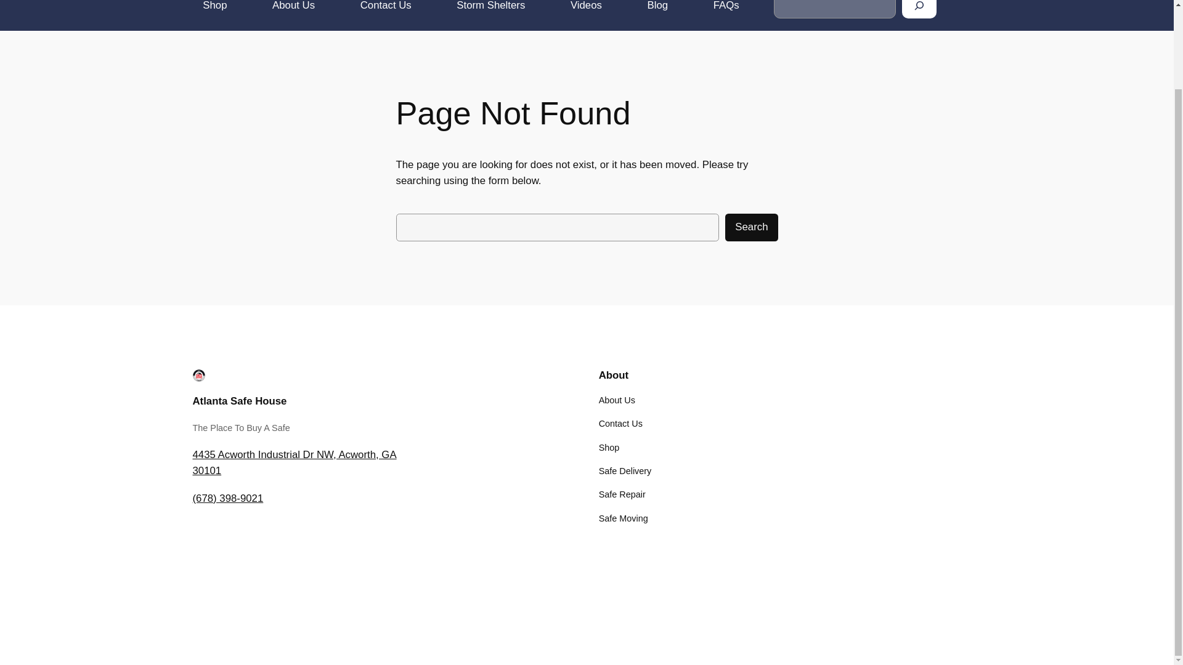  I want to click on Search, so click(750, 227).